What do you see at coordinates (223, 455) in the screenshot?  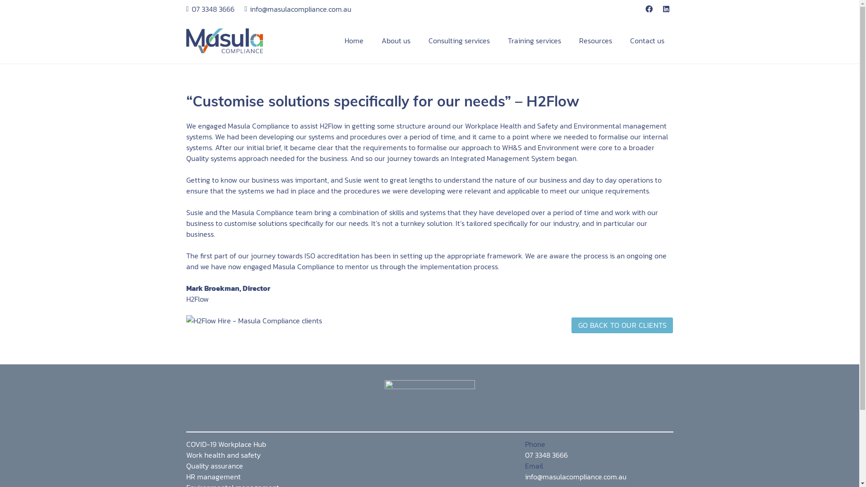 I see `Work health and safety` at bounding box center [223, 455].